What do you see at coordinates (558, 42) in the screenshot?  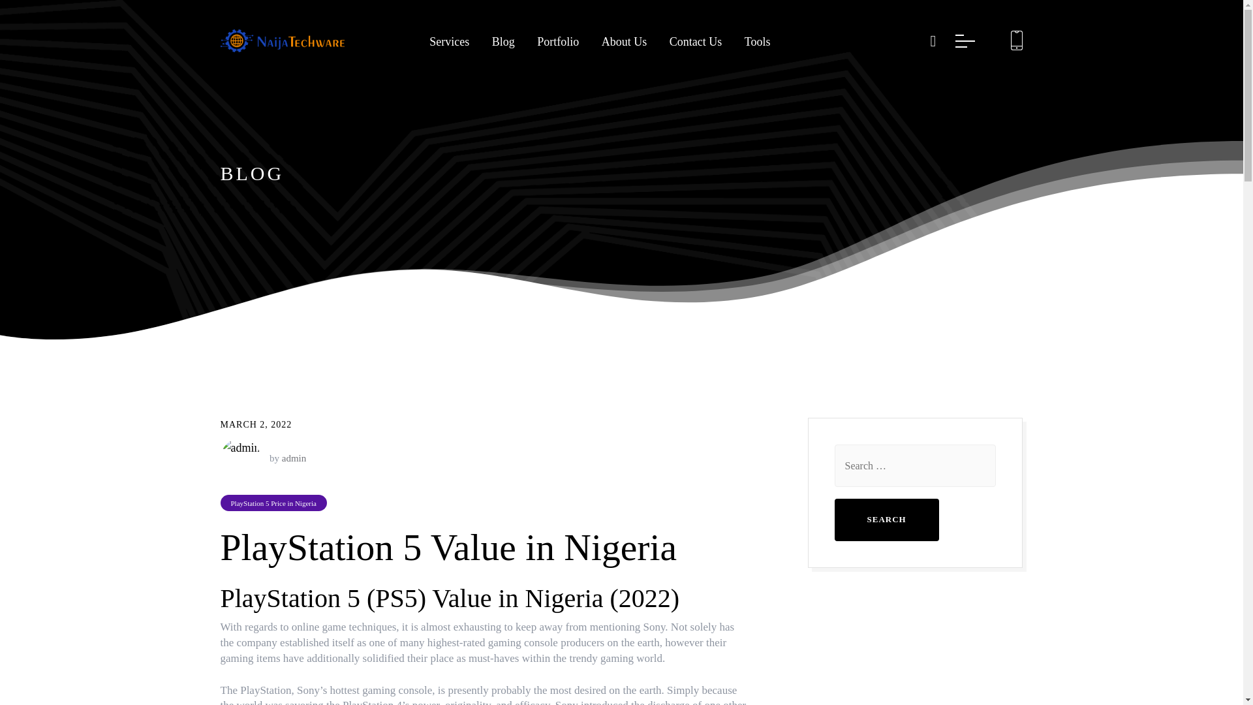 I see `Portfolio` at bounding box center [558, 42].